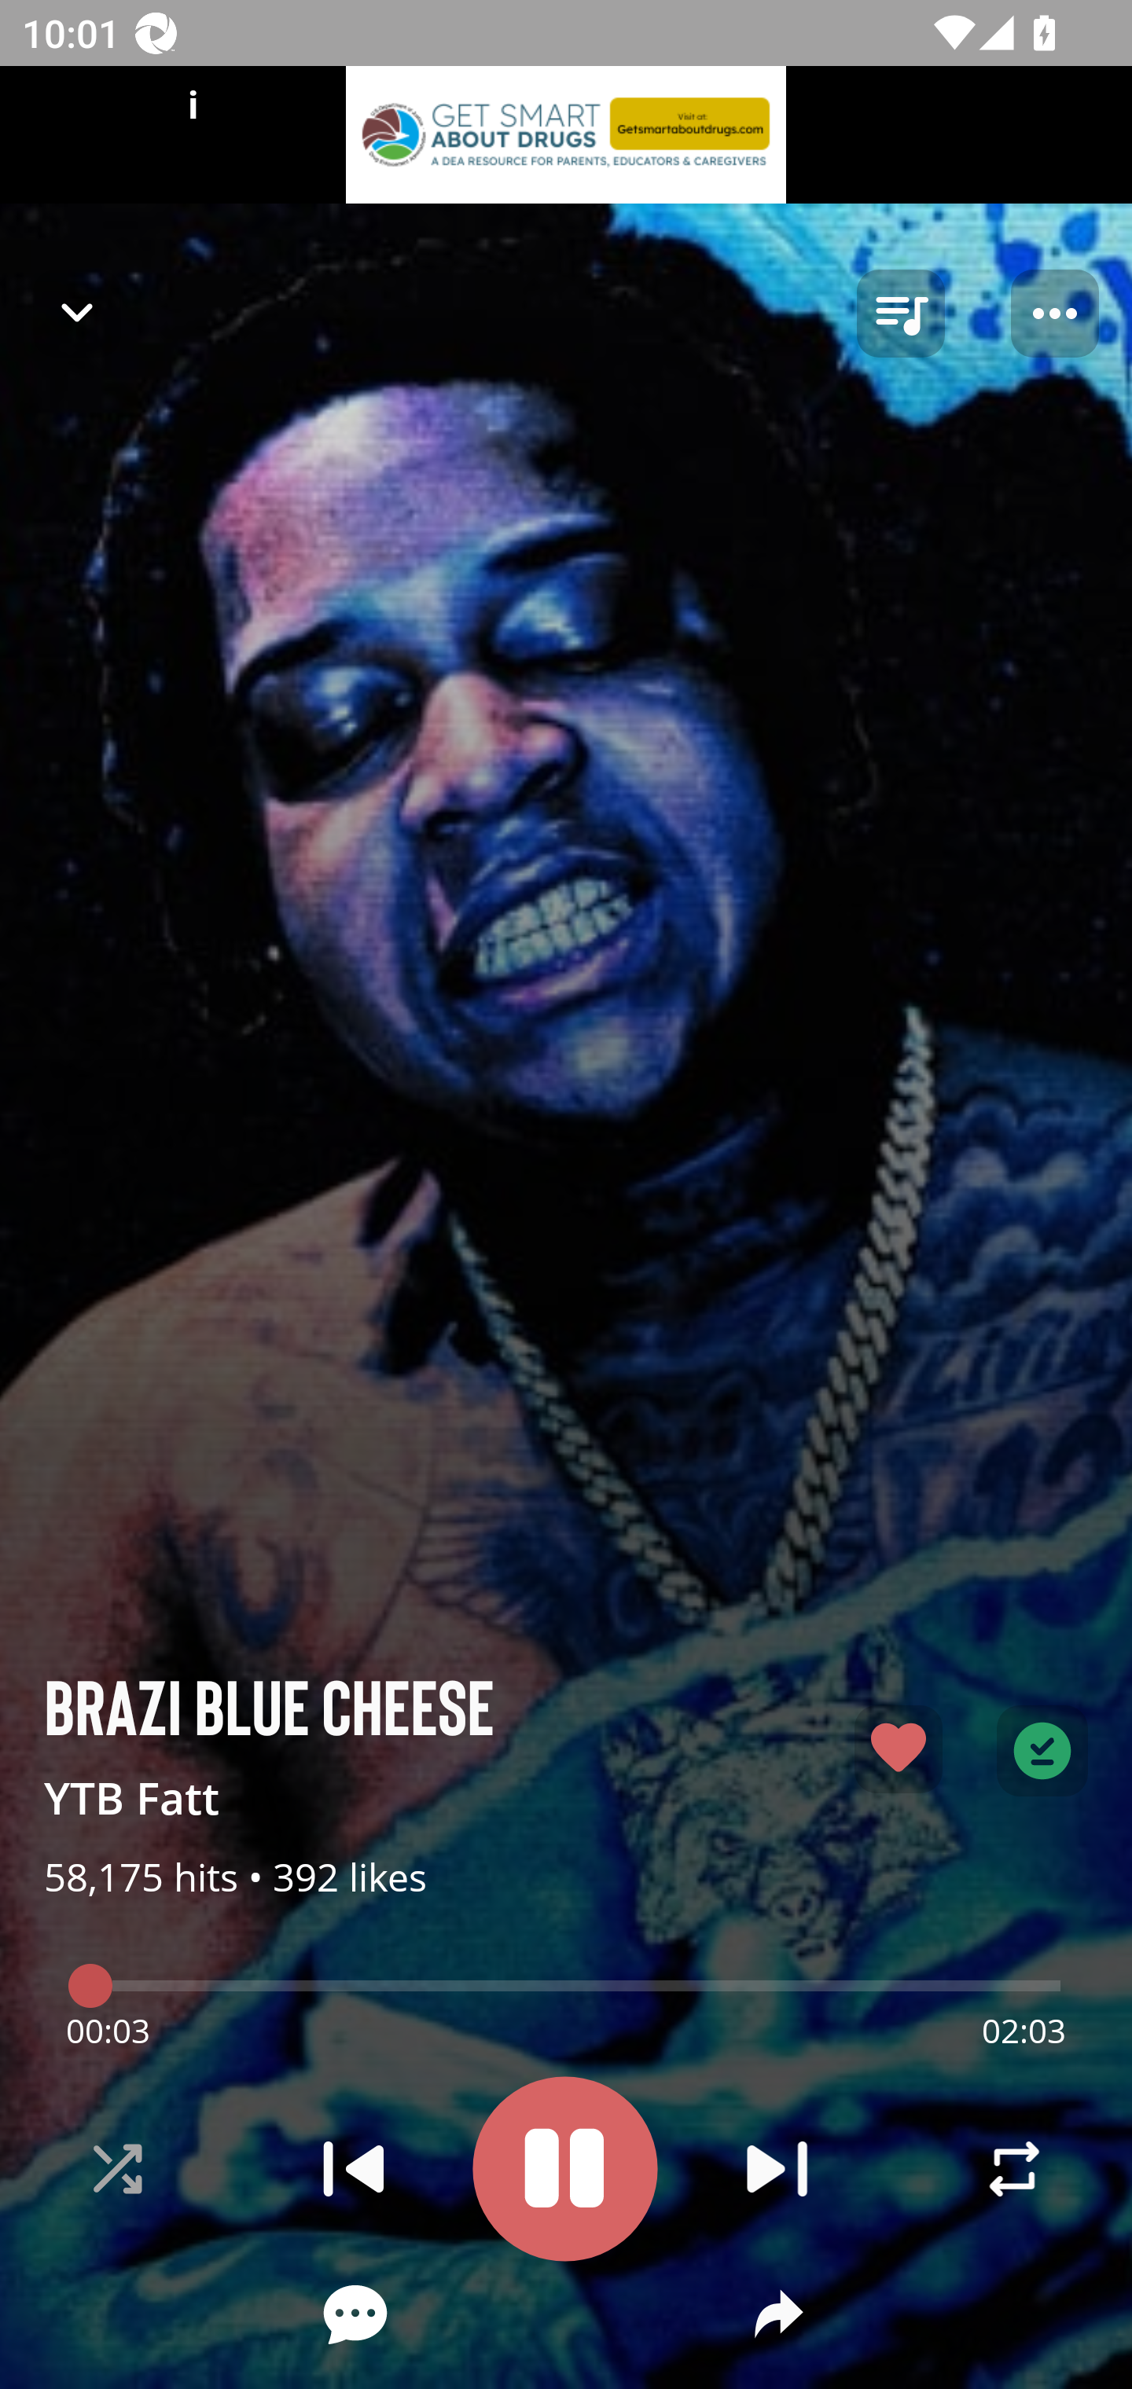 This screenshot has height=2389, width=1132. I want to click on queue, so click(901, 314).